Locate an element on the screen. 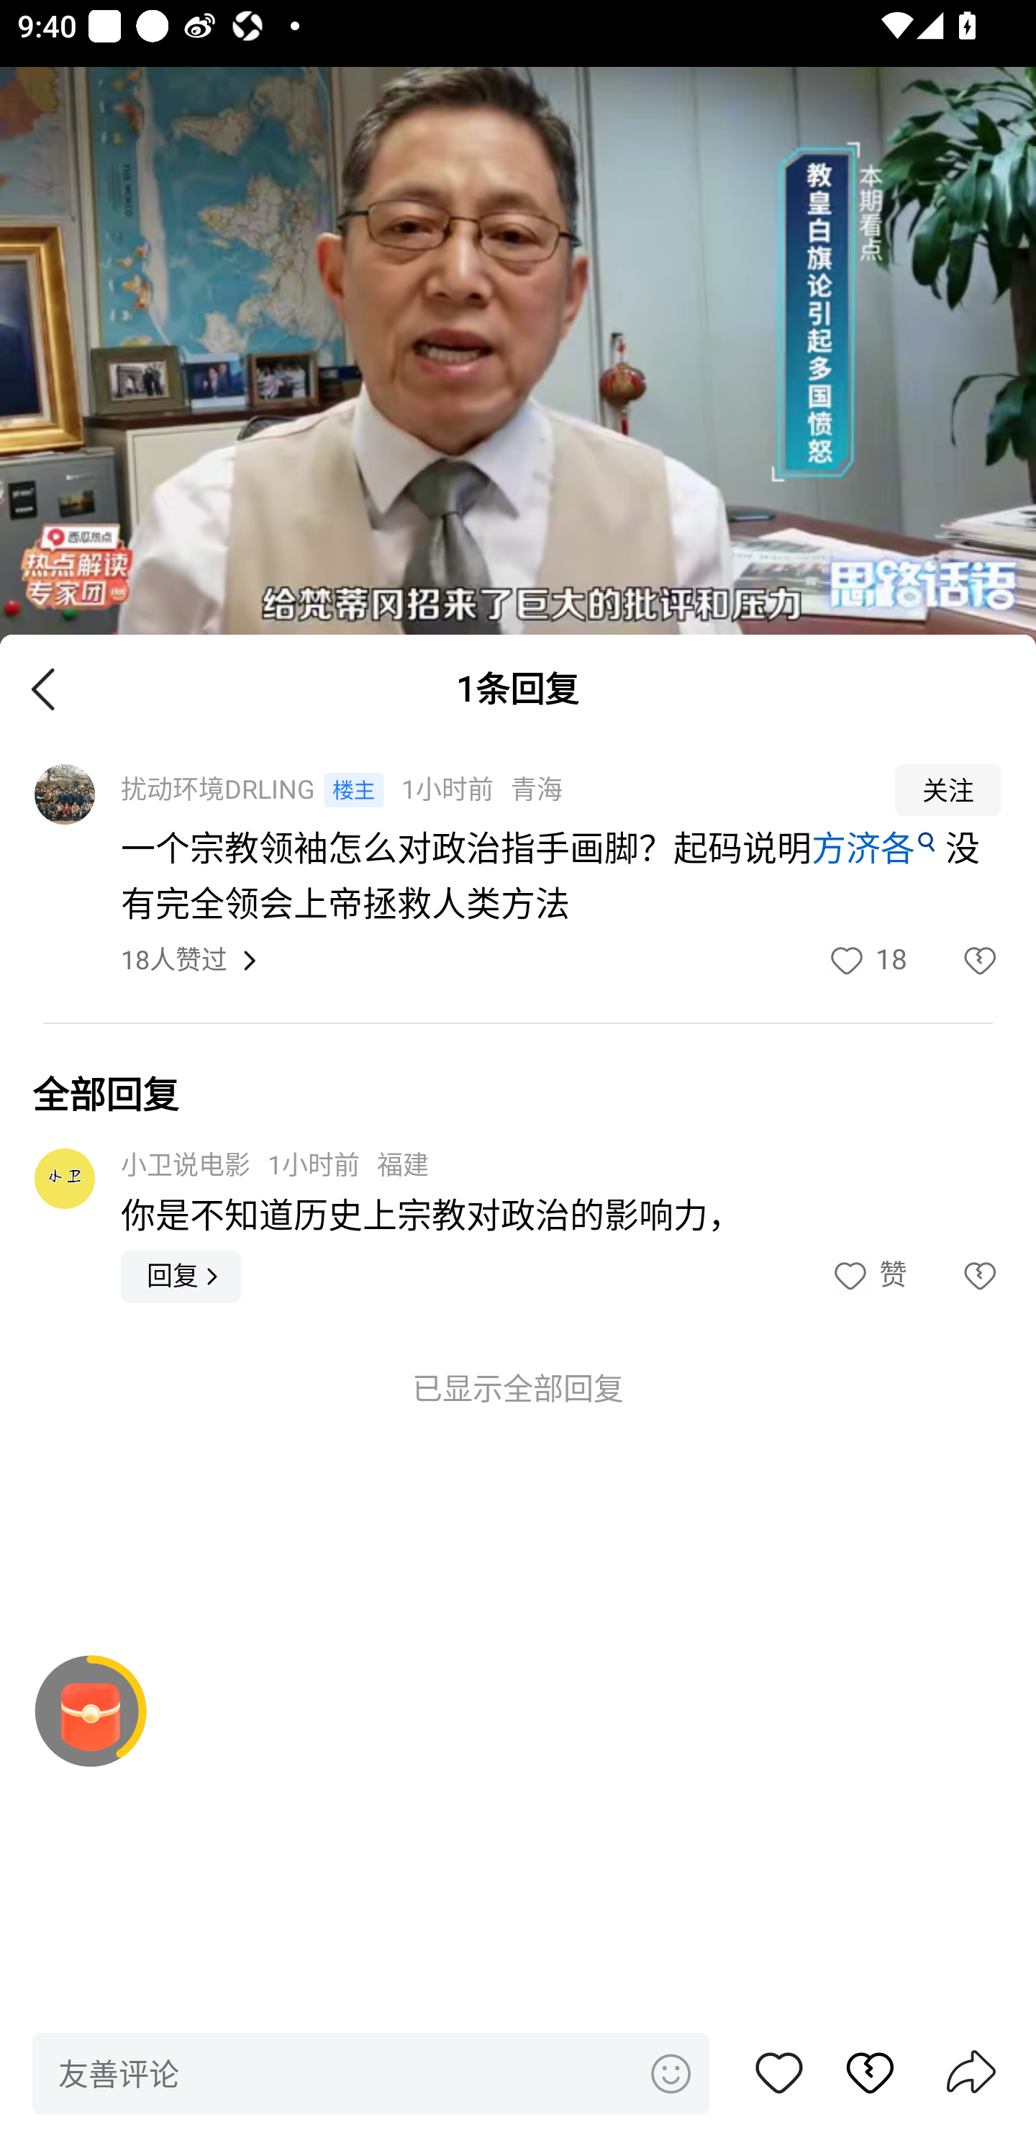  踩 is located at coordinates (857, 2073).